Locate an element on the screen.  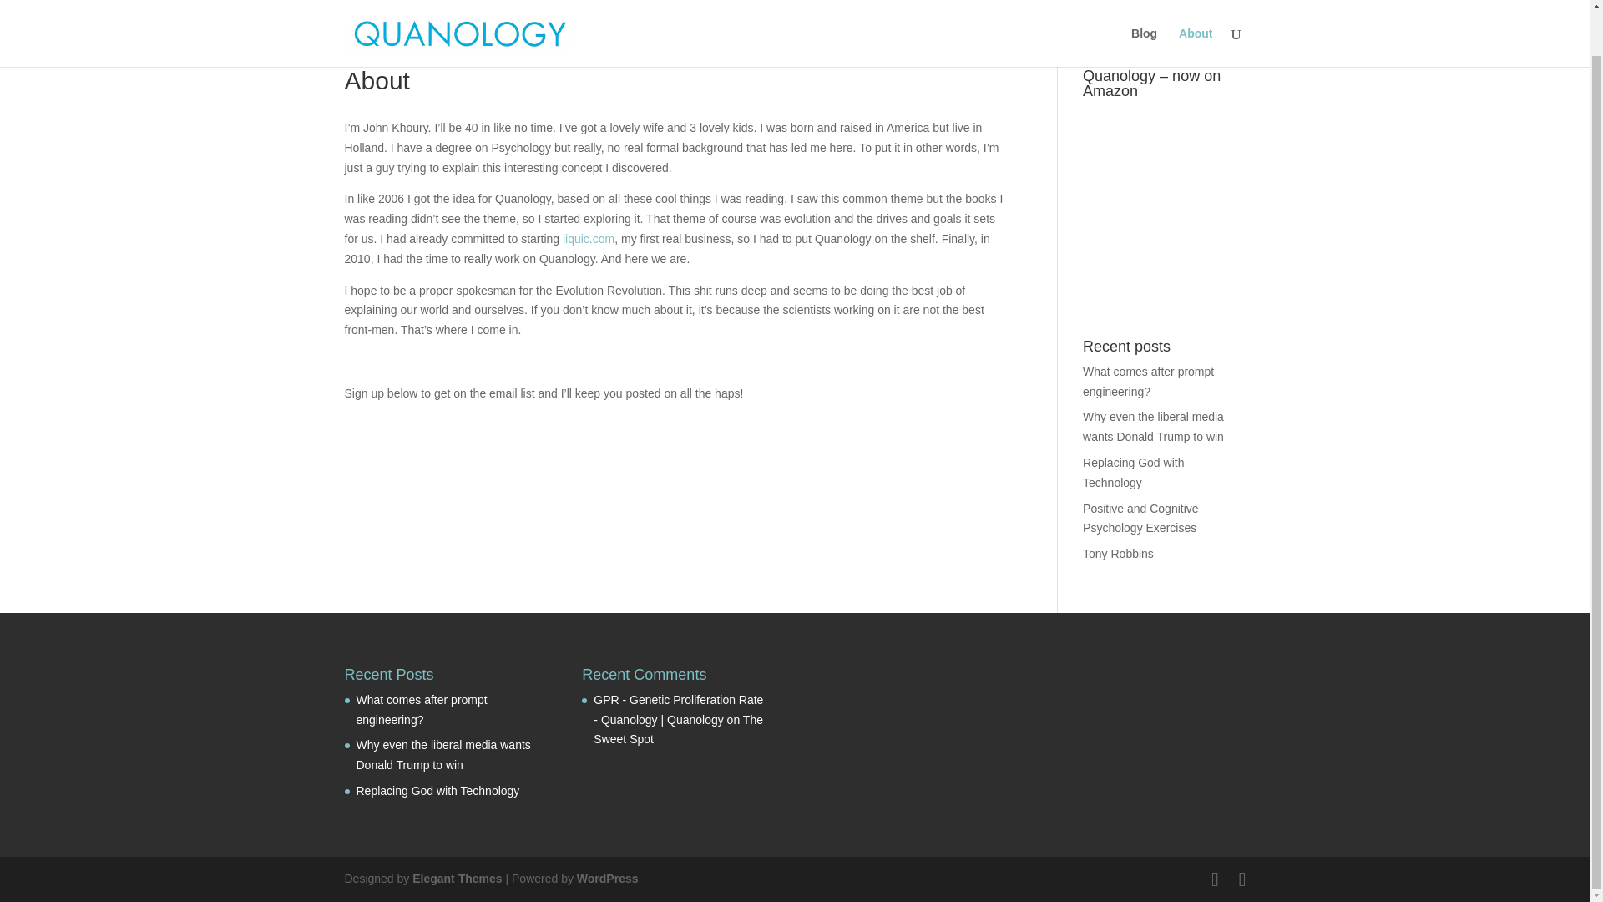
About is located at coordinates (1195, 10).